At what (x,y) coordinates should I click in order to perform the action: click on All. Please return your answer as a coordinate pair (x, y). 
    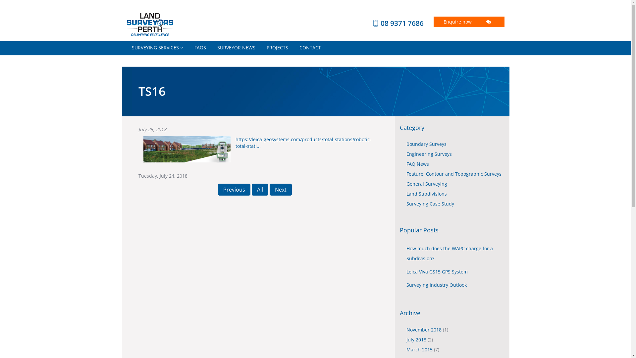
    Looking at the image, I should click on (260, 190).